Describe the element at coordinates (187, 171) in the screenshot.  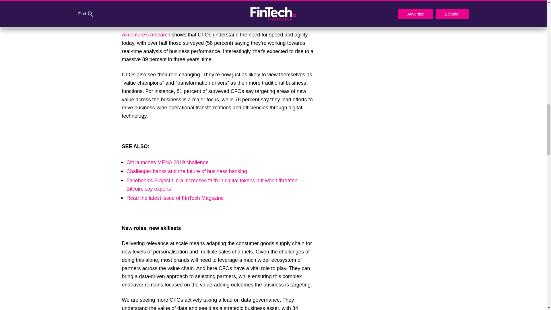
I see `Challenger banks and the future of business banking` at that location.